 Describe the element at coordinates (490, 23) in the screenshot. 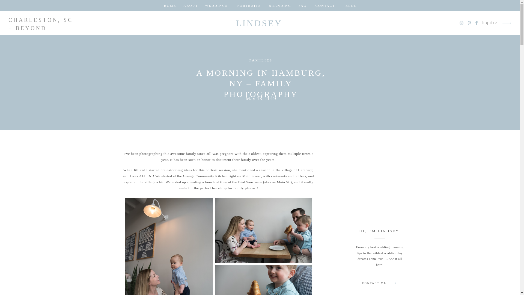

I see `Inquire ` at that location.